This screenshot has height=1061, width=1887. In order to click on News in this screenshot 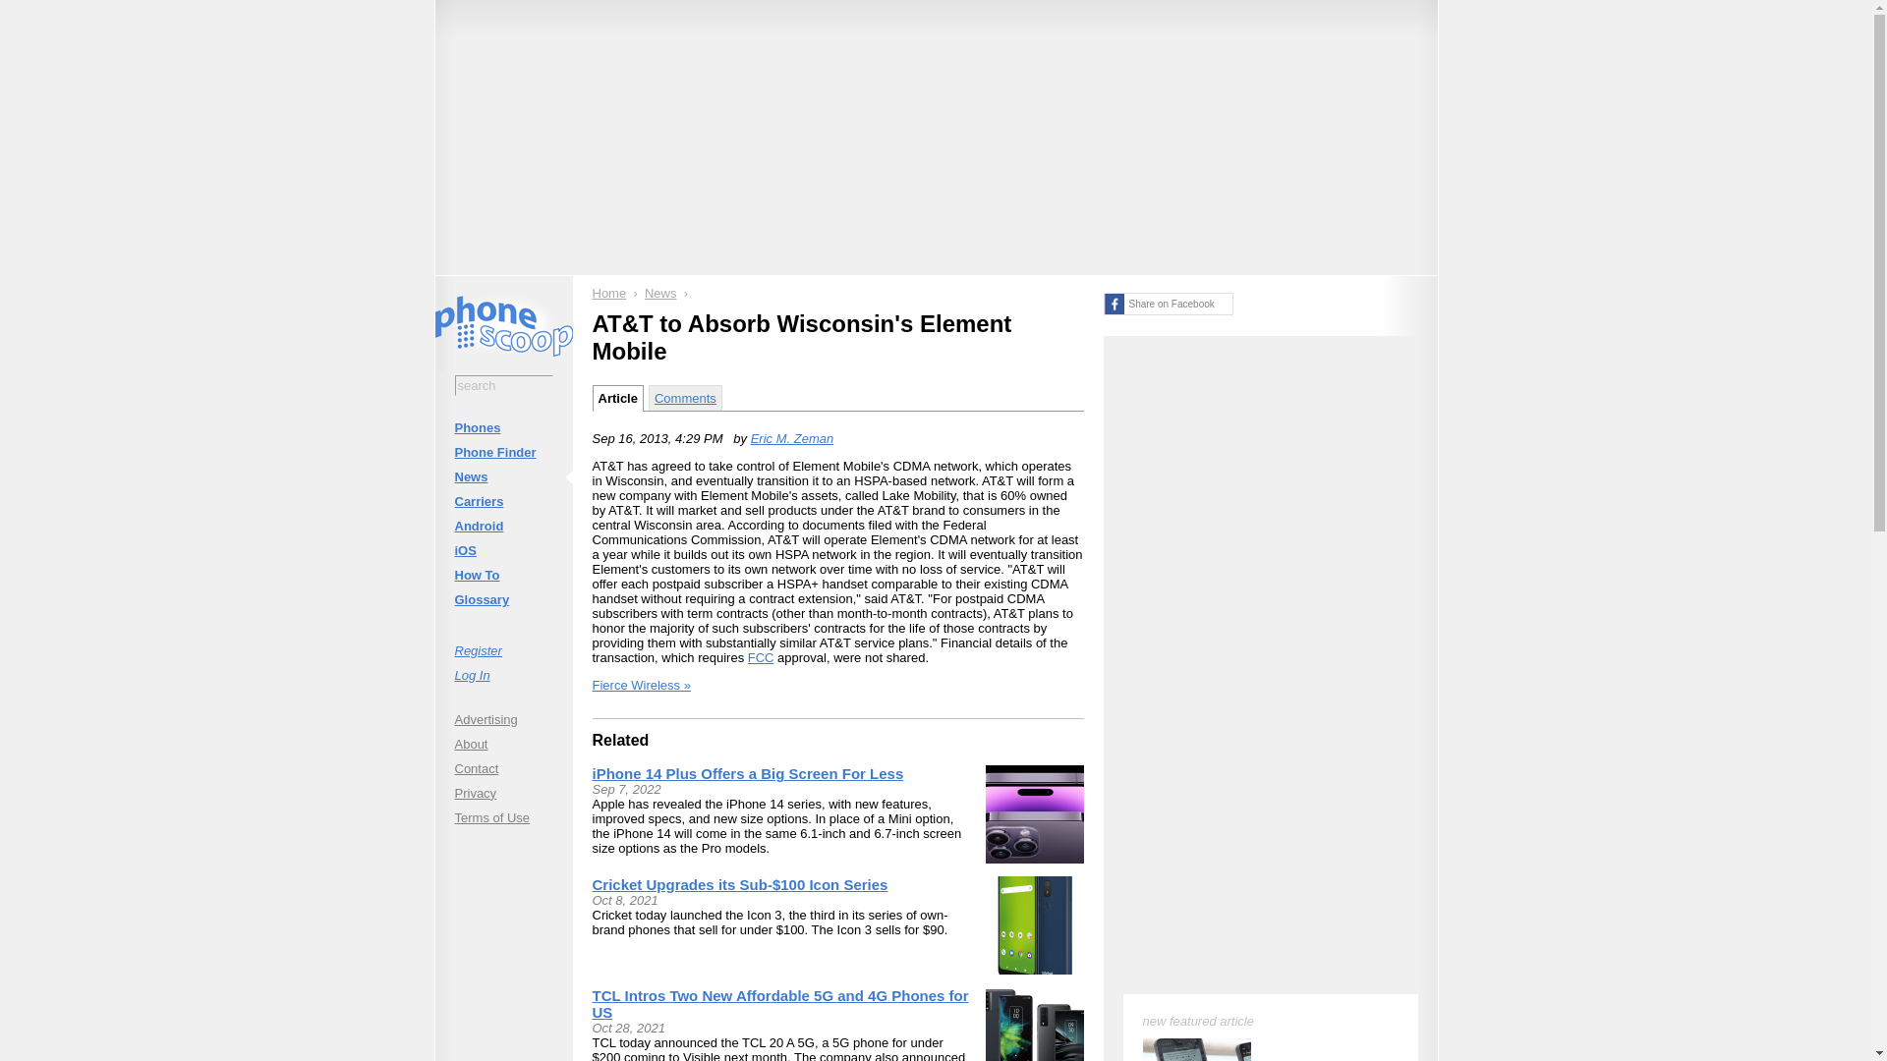, I will do `click(502, 476)`.